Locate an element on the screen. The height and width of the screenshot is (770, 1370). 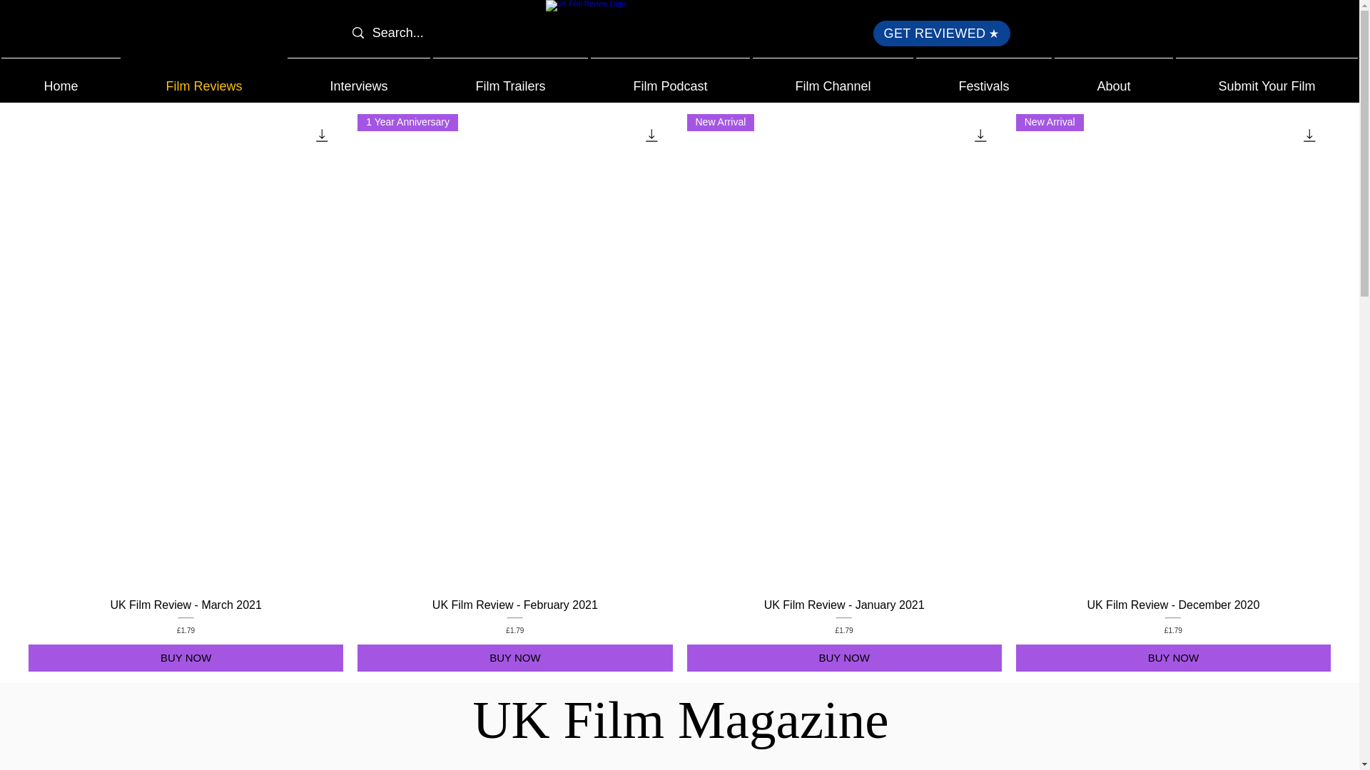
Home is located at coordinates (61, 80).